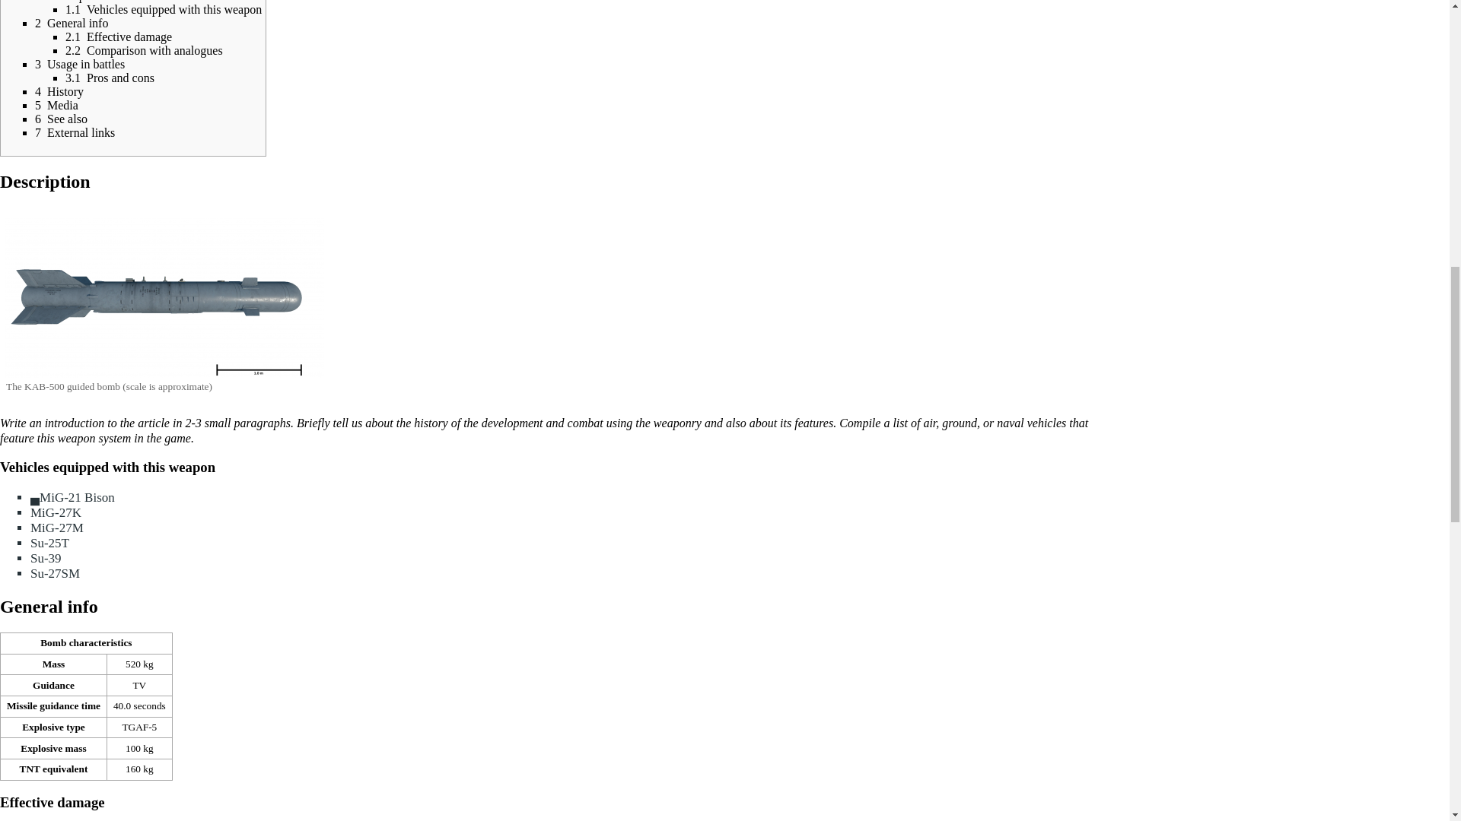 This screenshot has height=821, width=1461. What do you see at coordinates (69, 2) in the screenshot?
I see `1 Description` at bounding box center [69, 2].